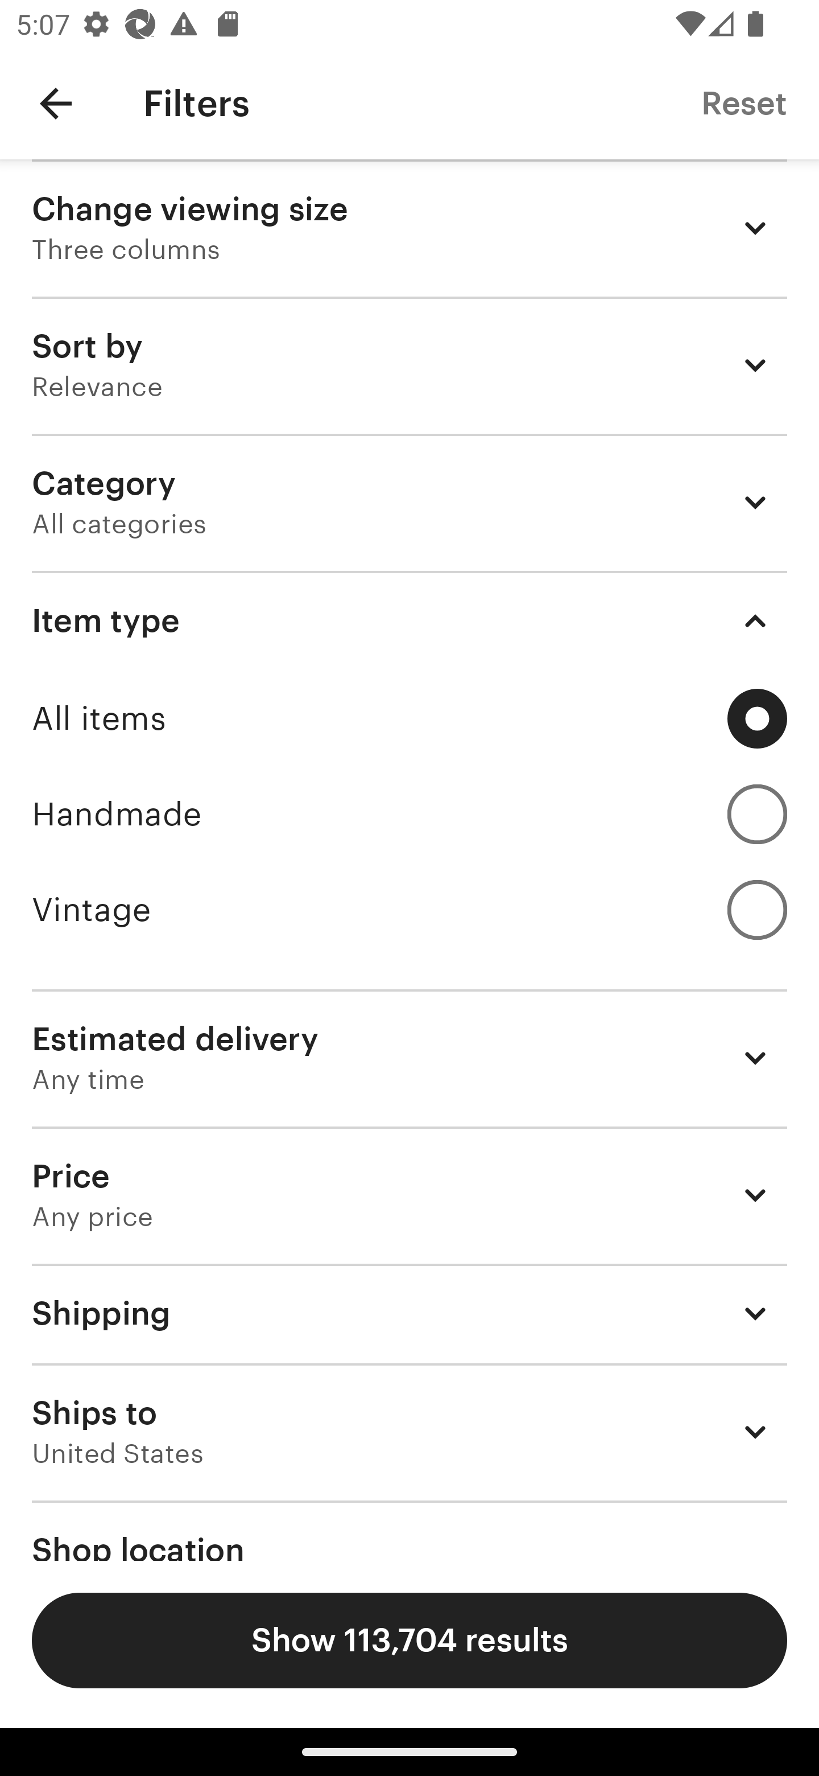  What do you see at coordinates (409, 718) in the screenshot?
I see `All items` at bounding box center [409, 718].